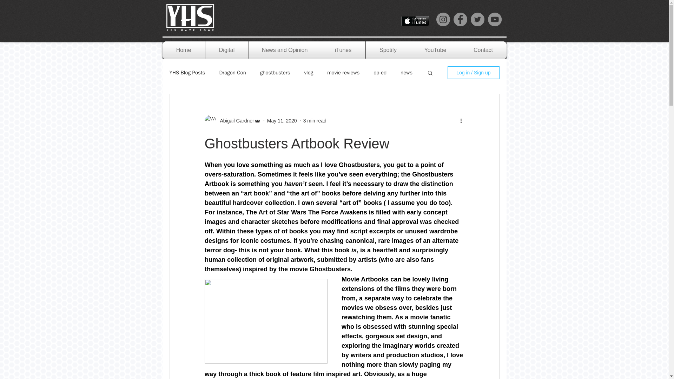 The width and height of the screenshot is (674, 379). I want to click on news, so click(407, 73).